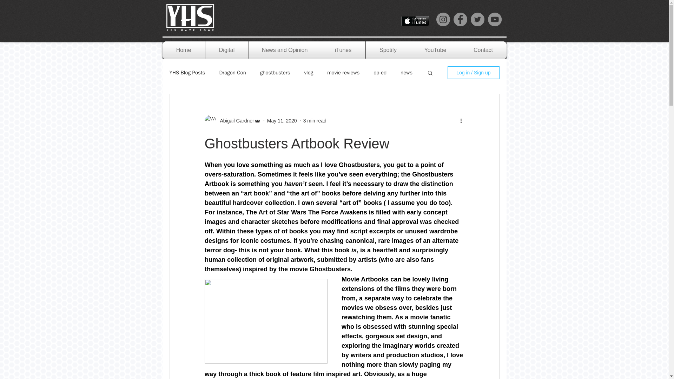 The width and height of the screenshot is (674, 379). I want to click on news, so click(407, 73).